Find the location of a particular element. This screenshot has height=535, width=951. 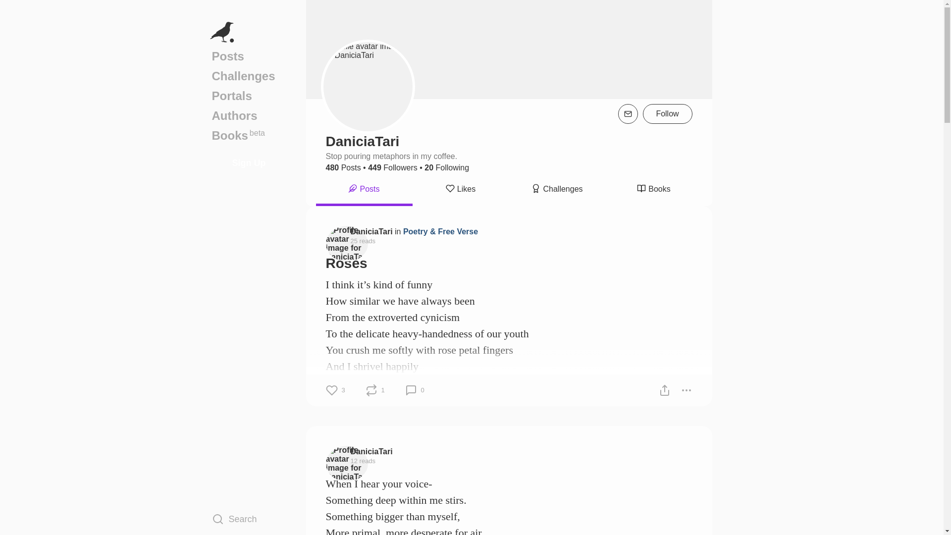

Authors is located at coordinates (249, 115).